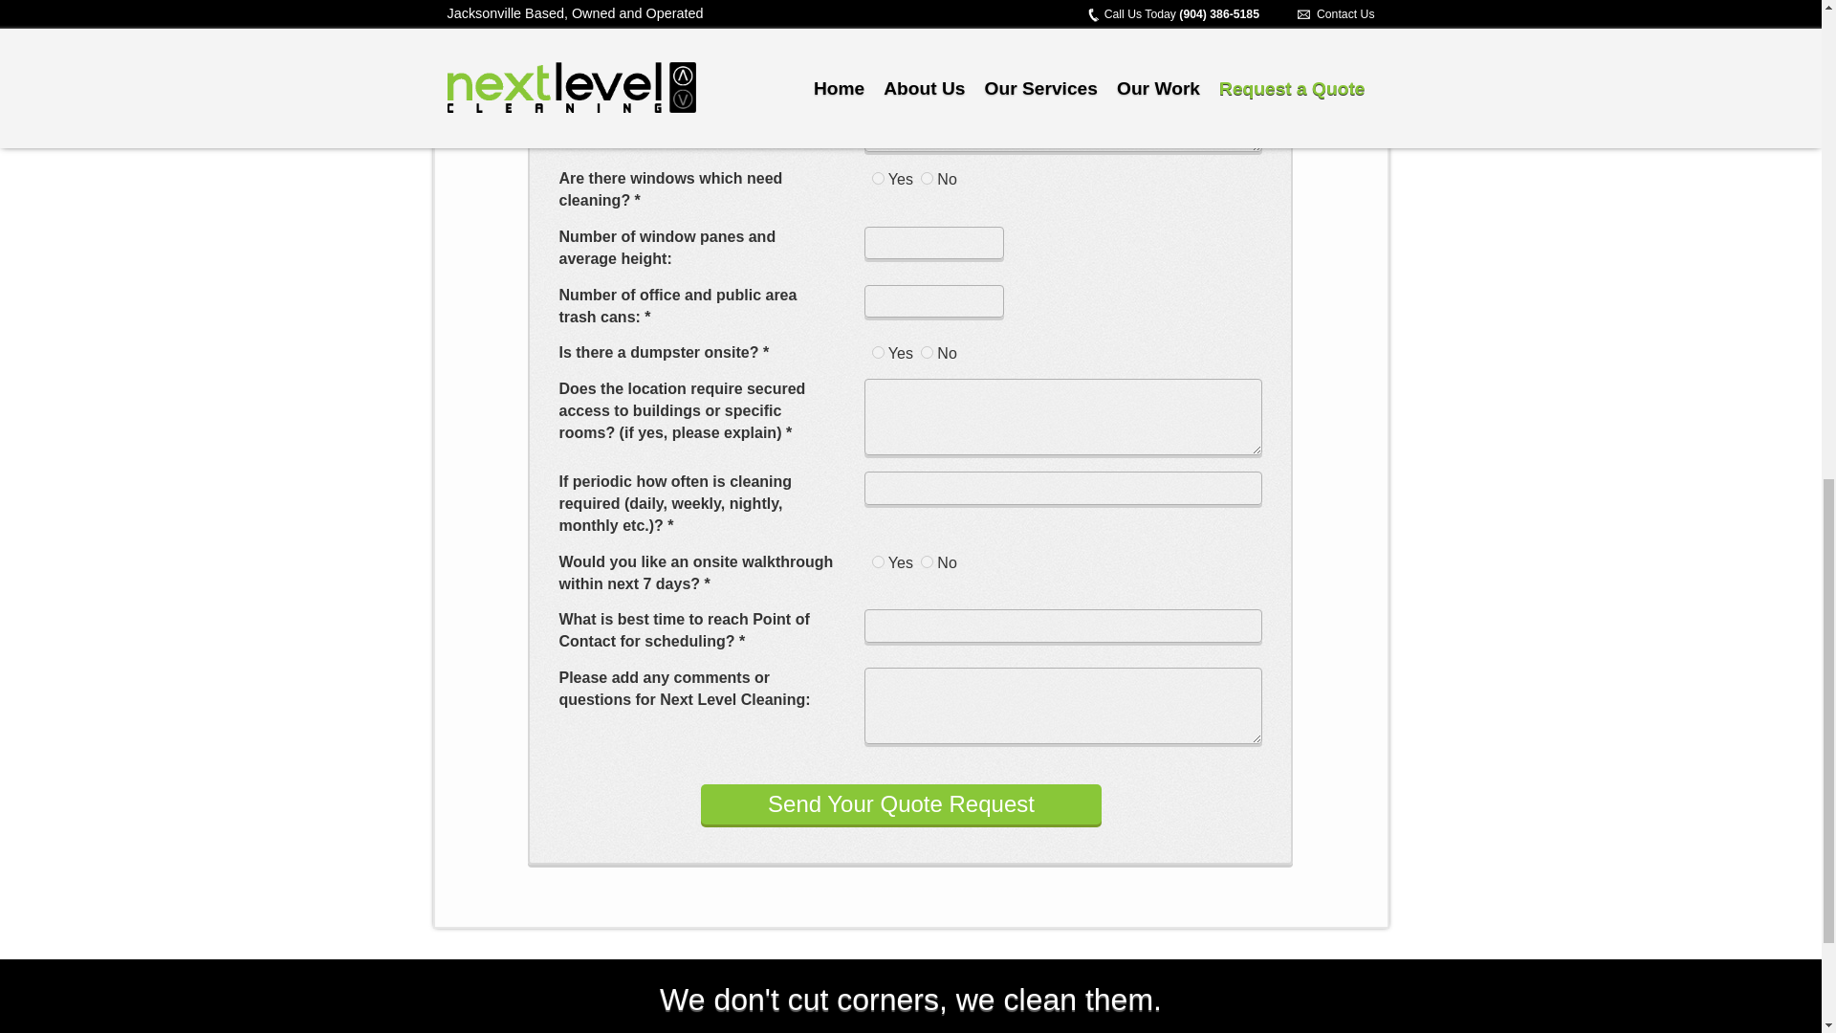 Image resolution: width=1836 pixels, height=1033 pixels. Describe the element at coordinates (927, 178) in the screenshot. I see `No` at that location.